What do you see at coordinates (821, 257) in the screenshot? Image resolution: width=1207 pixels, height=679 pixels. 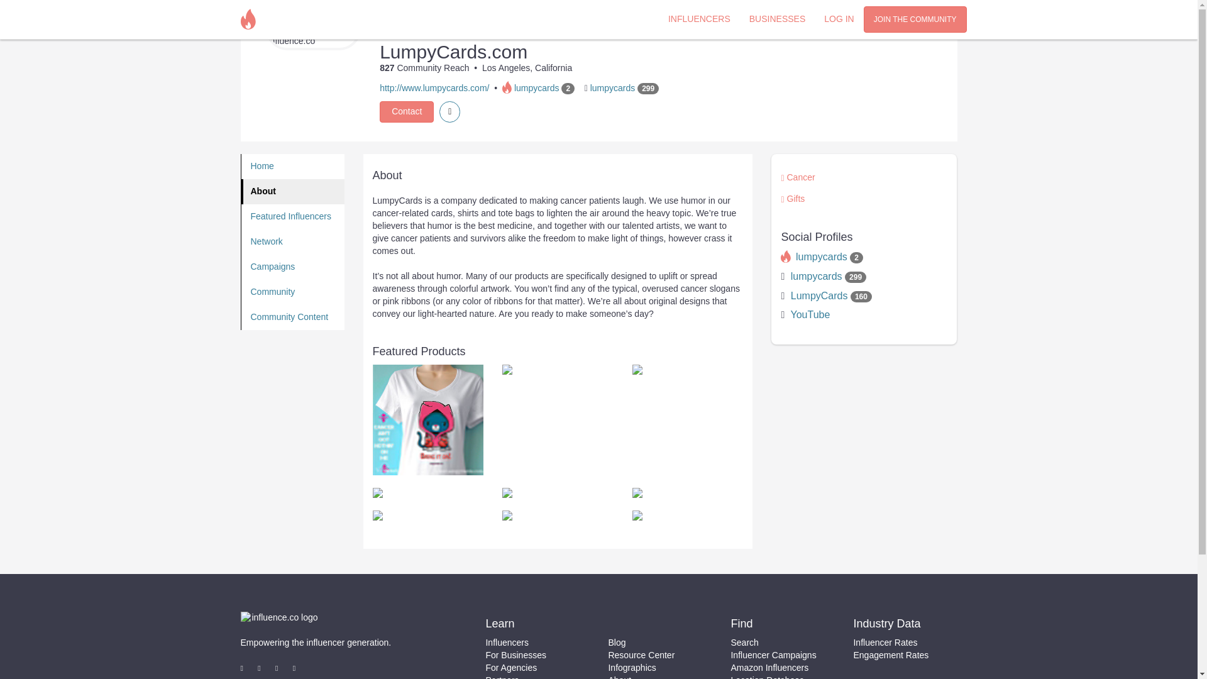 I see `lumpycards` at bounding box center [821, 257].